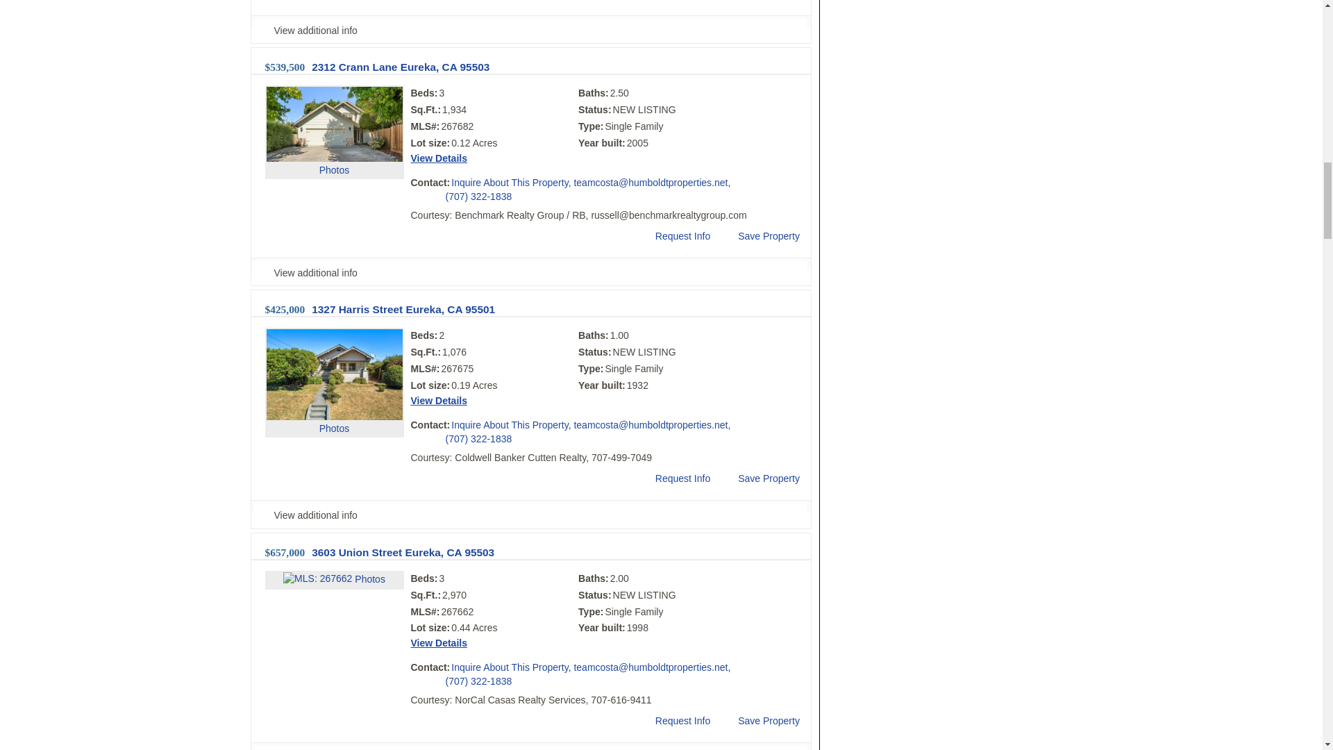  I want to click on View property remarks and map, so click(530, 272).